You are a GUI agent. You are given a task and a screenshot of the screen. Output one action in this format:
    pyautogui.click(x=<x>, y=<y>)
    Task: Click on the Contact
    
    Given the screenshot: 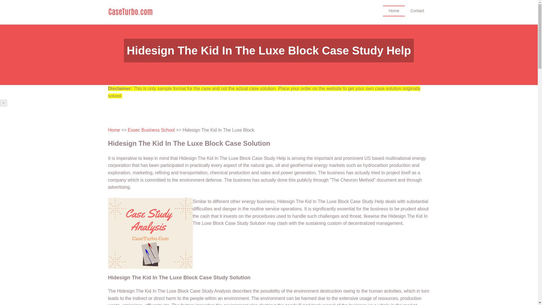 What is the action you would take?
    pyautogui.click(x=417, y=11)
    